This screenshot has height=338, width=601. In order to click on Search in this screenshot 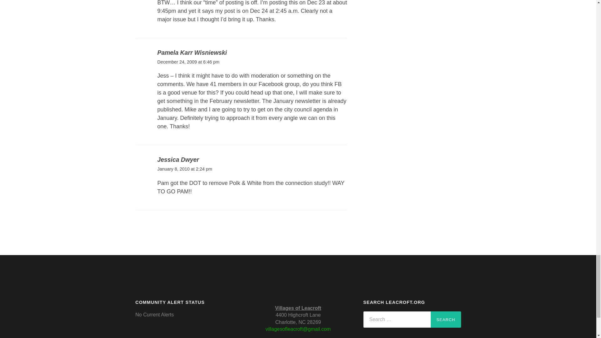, I will do `click(446, 319)`.